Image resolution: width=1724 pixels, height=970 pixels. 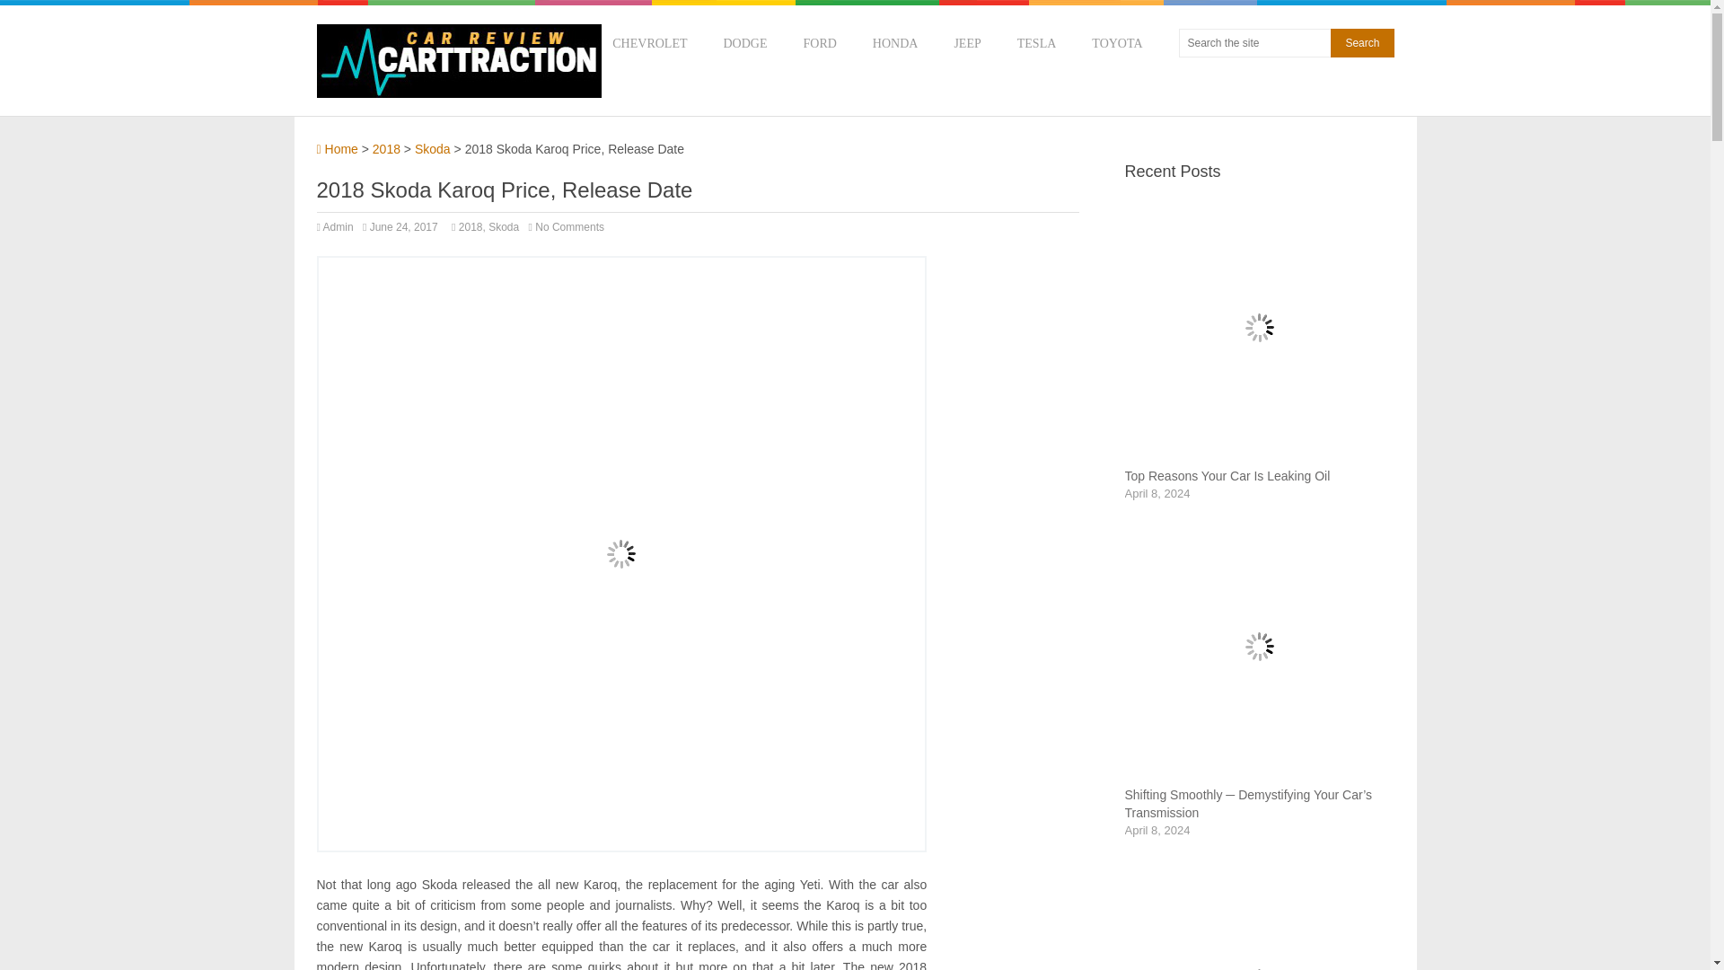 What do you see at coordinates (819, 43) in the screenshot?
I see `FORD` at bounding box center [819, 43].